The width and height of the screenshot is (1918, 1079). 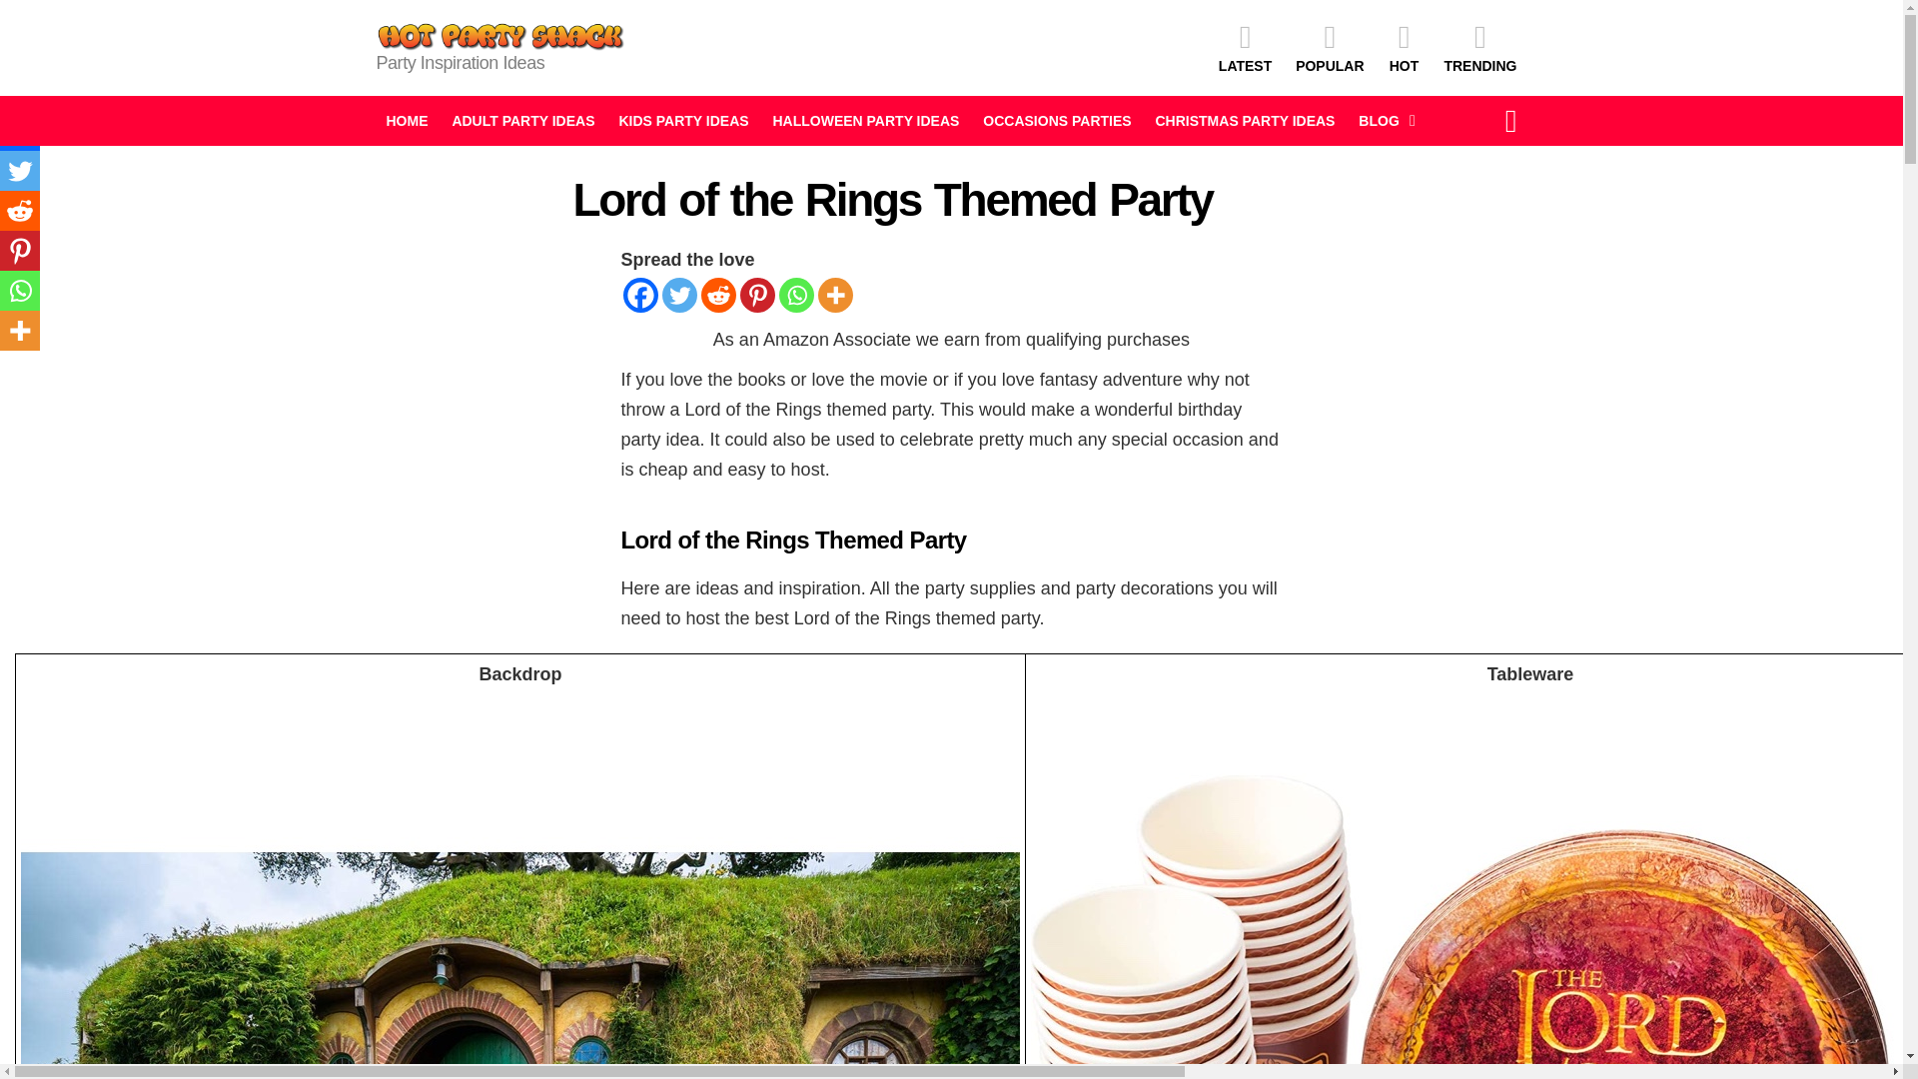 What do you see at coordinates (1245, 120) in the screenshot?
I see `CHRISTMAS PARTY IDEAS` at bounding box center [1245, 120].